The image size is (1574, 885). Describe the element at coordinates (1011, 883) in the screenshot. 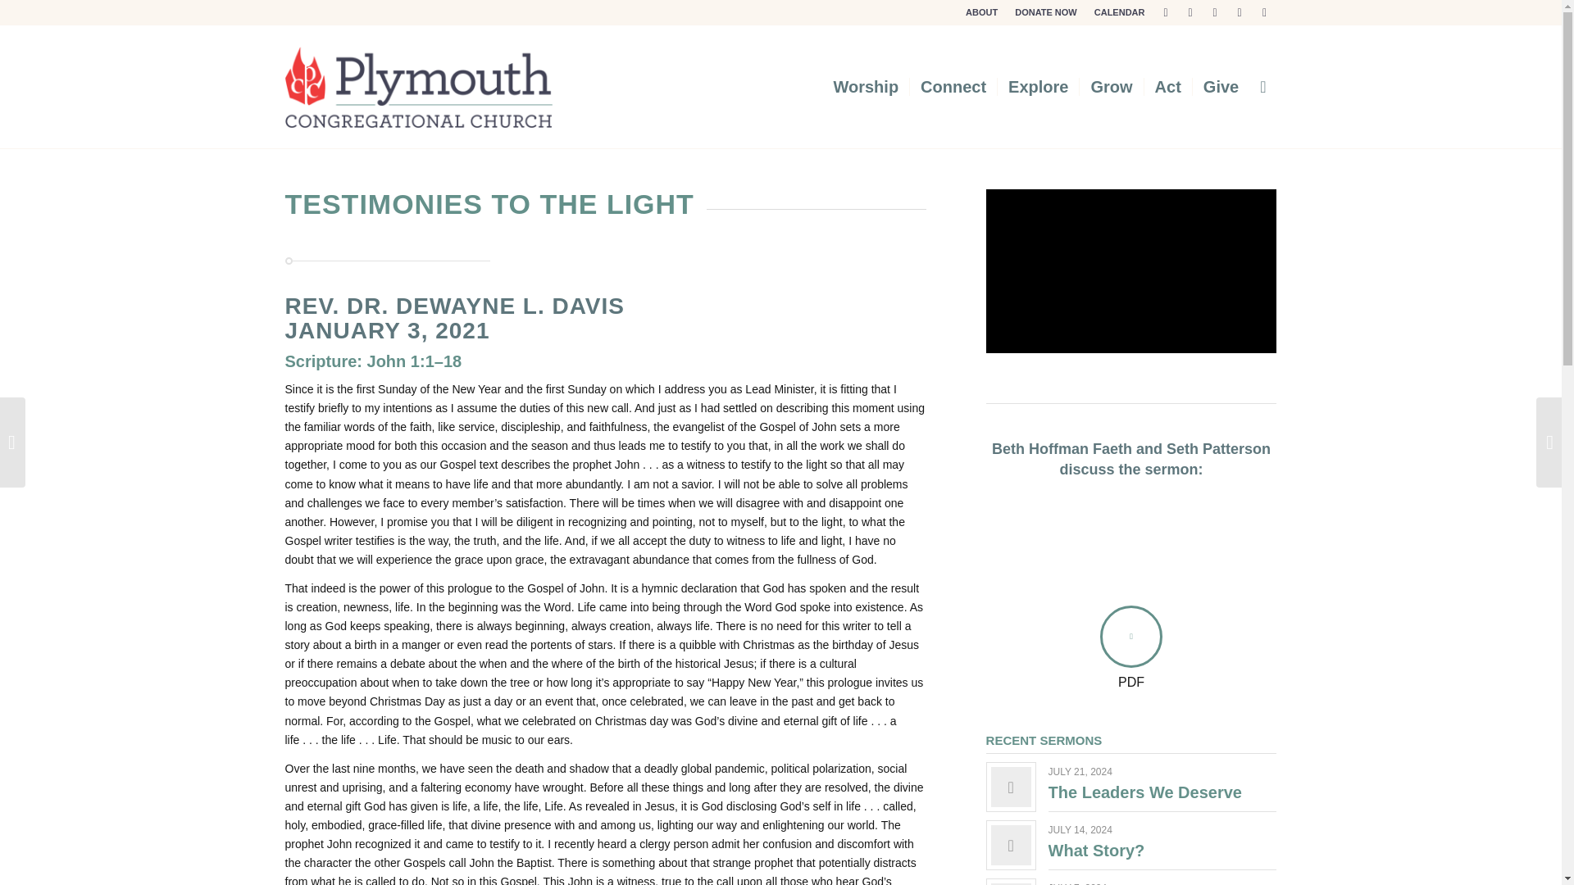

I see `Link to: Communal Grief` at that location.